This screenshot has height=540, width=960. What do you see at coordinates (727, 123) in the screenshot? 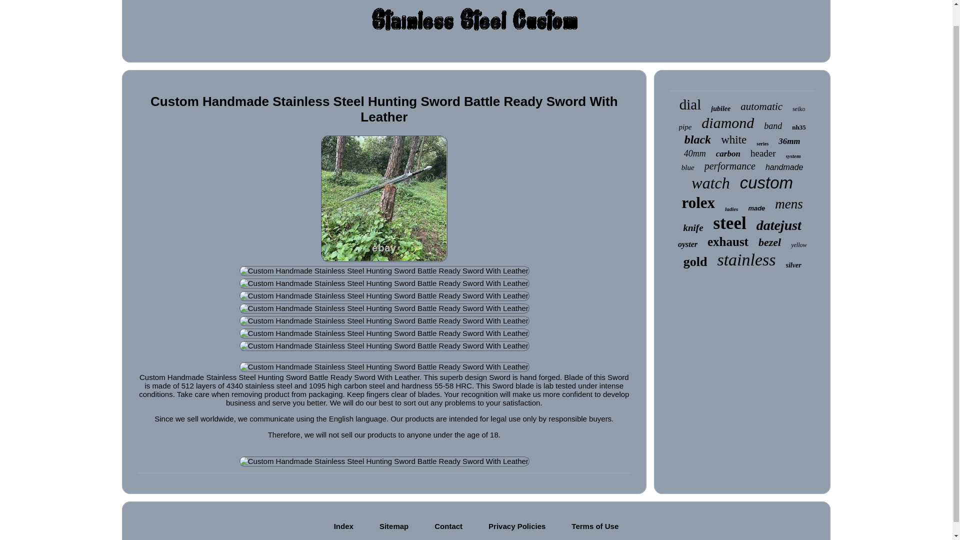
I see `diamond` at bounding box center [727, 123].